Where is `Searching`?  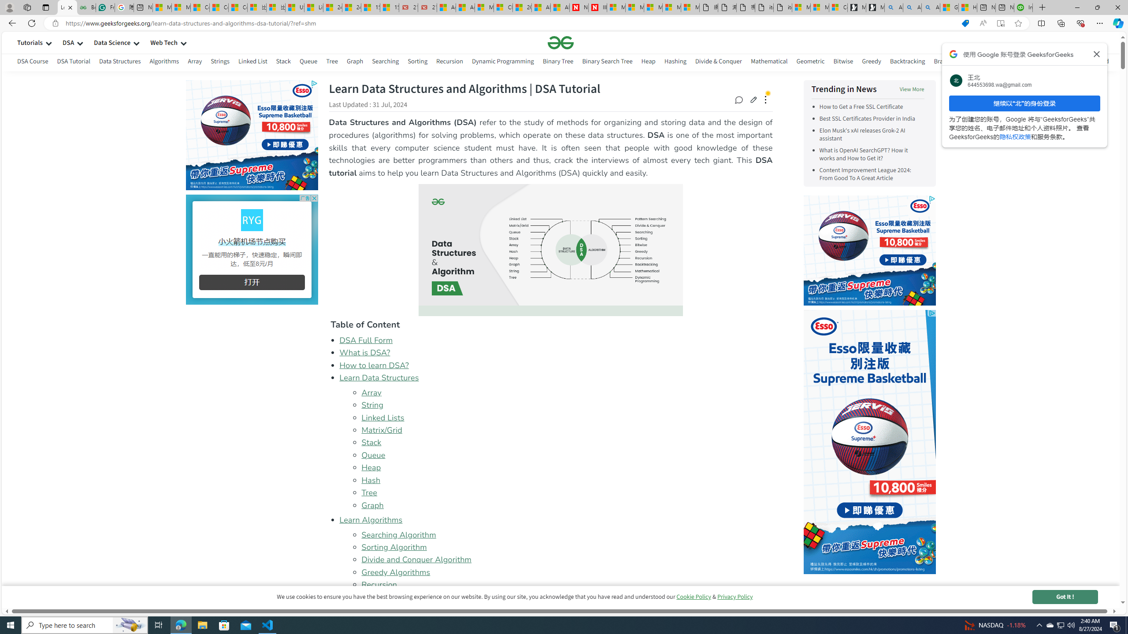 Searching is located at coordinates (386, 63).